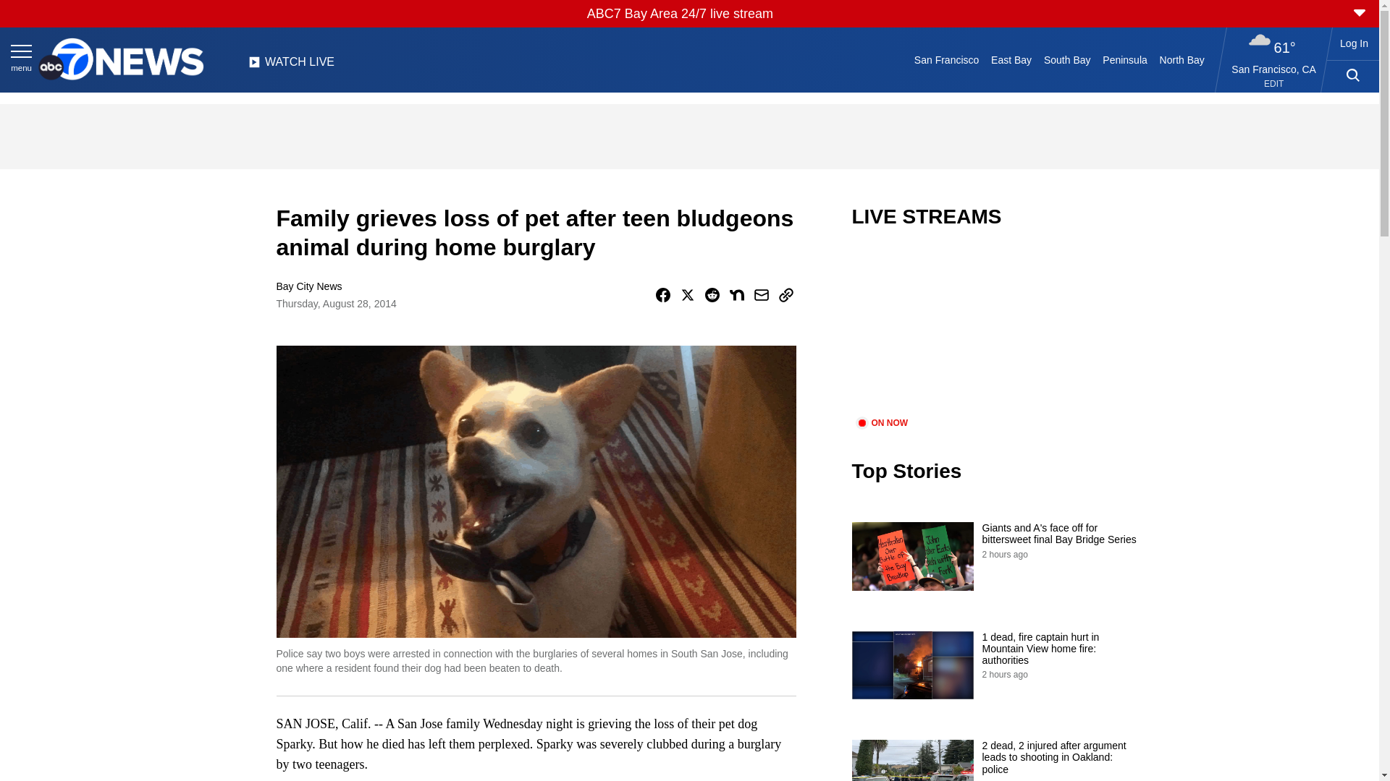 Image resolution: width=1390 pixels, height=781 pixels. Describe the element at coordinates (1274, 69) in the screenshot. I see `San Francisco, CA` at that location.